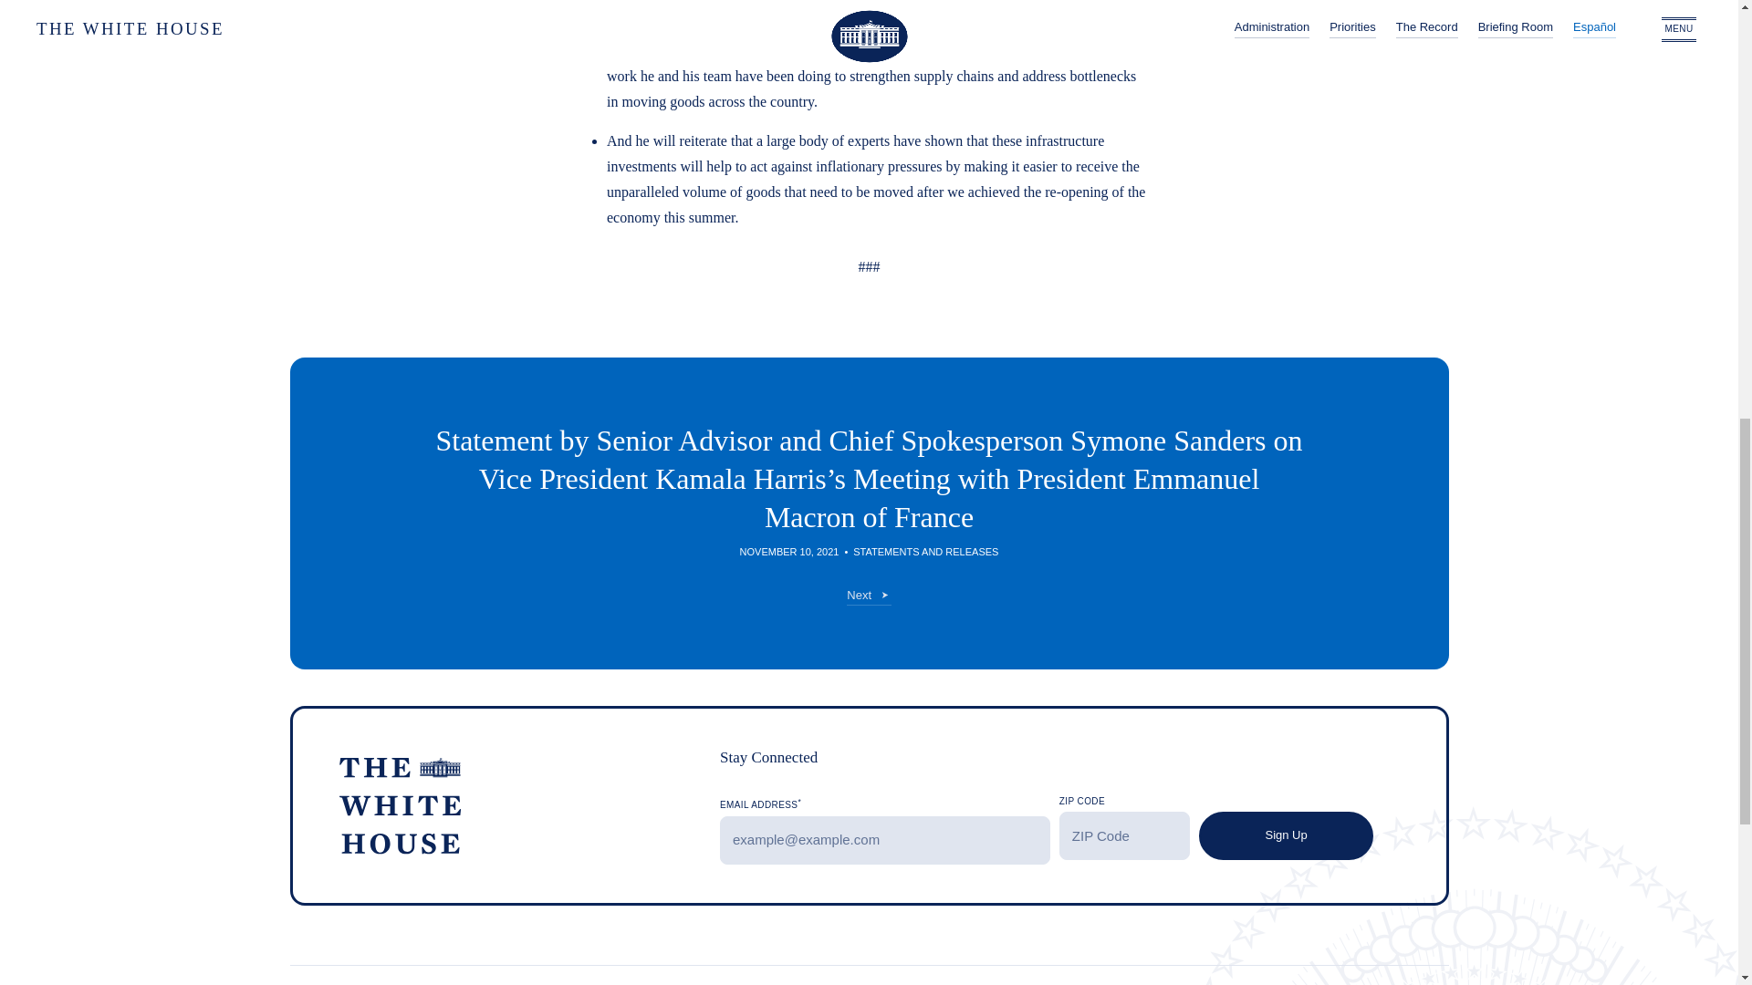 This screenshot has width=1752, height=985. I want to click on Sign Up, so click(1286, 835).